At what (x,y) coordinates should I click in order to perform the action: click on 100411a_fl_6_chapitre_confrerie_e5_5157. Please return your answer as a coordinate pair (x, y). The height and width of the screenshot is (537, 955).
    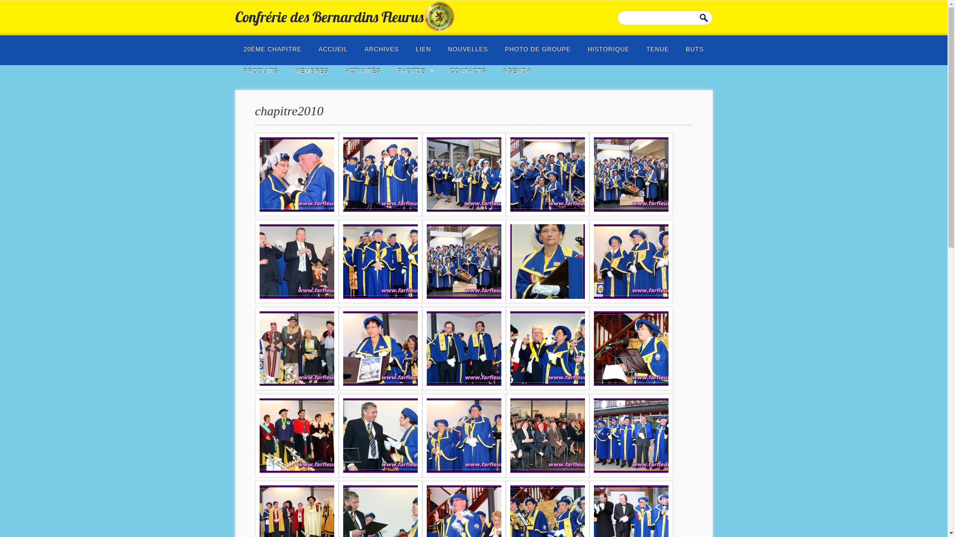
    Looking at the image, I should click on (631, 436).